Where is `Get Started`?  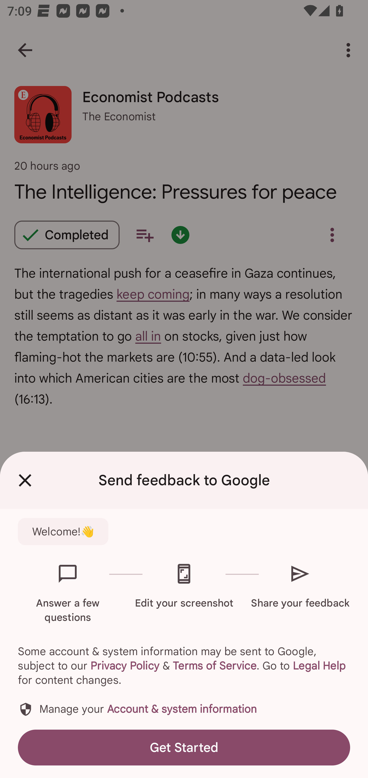 Get Started is located at coordinates (184, 747).